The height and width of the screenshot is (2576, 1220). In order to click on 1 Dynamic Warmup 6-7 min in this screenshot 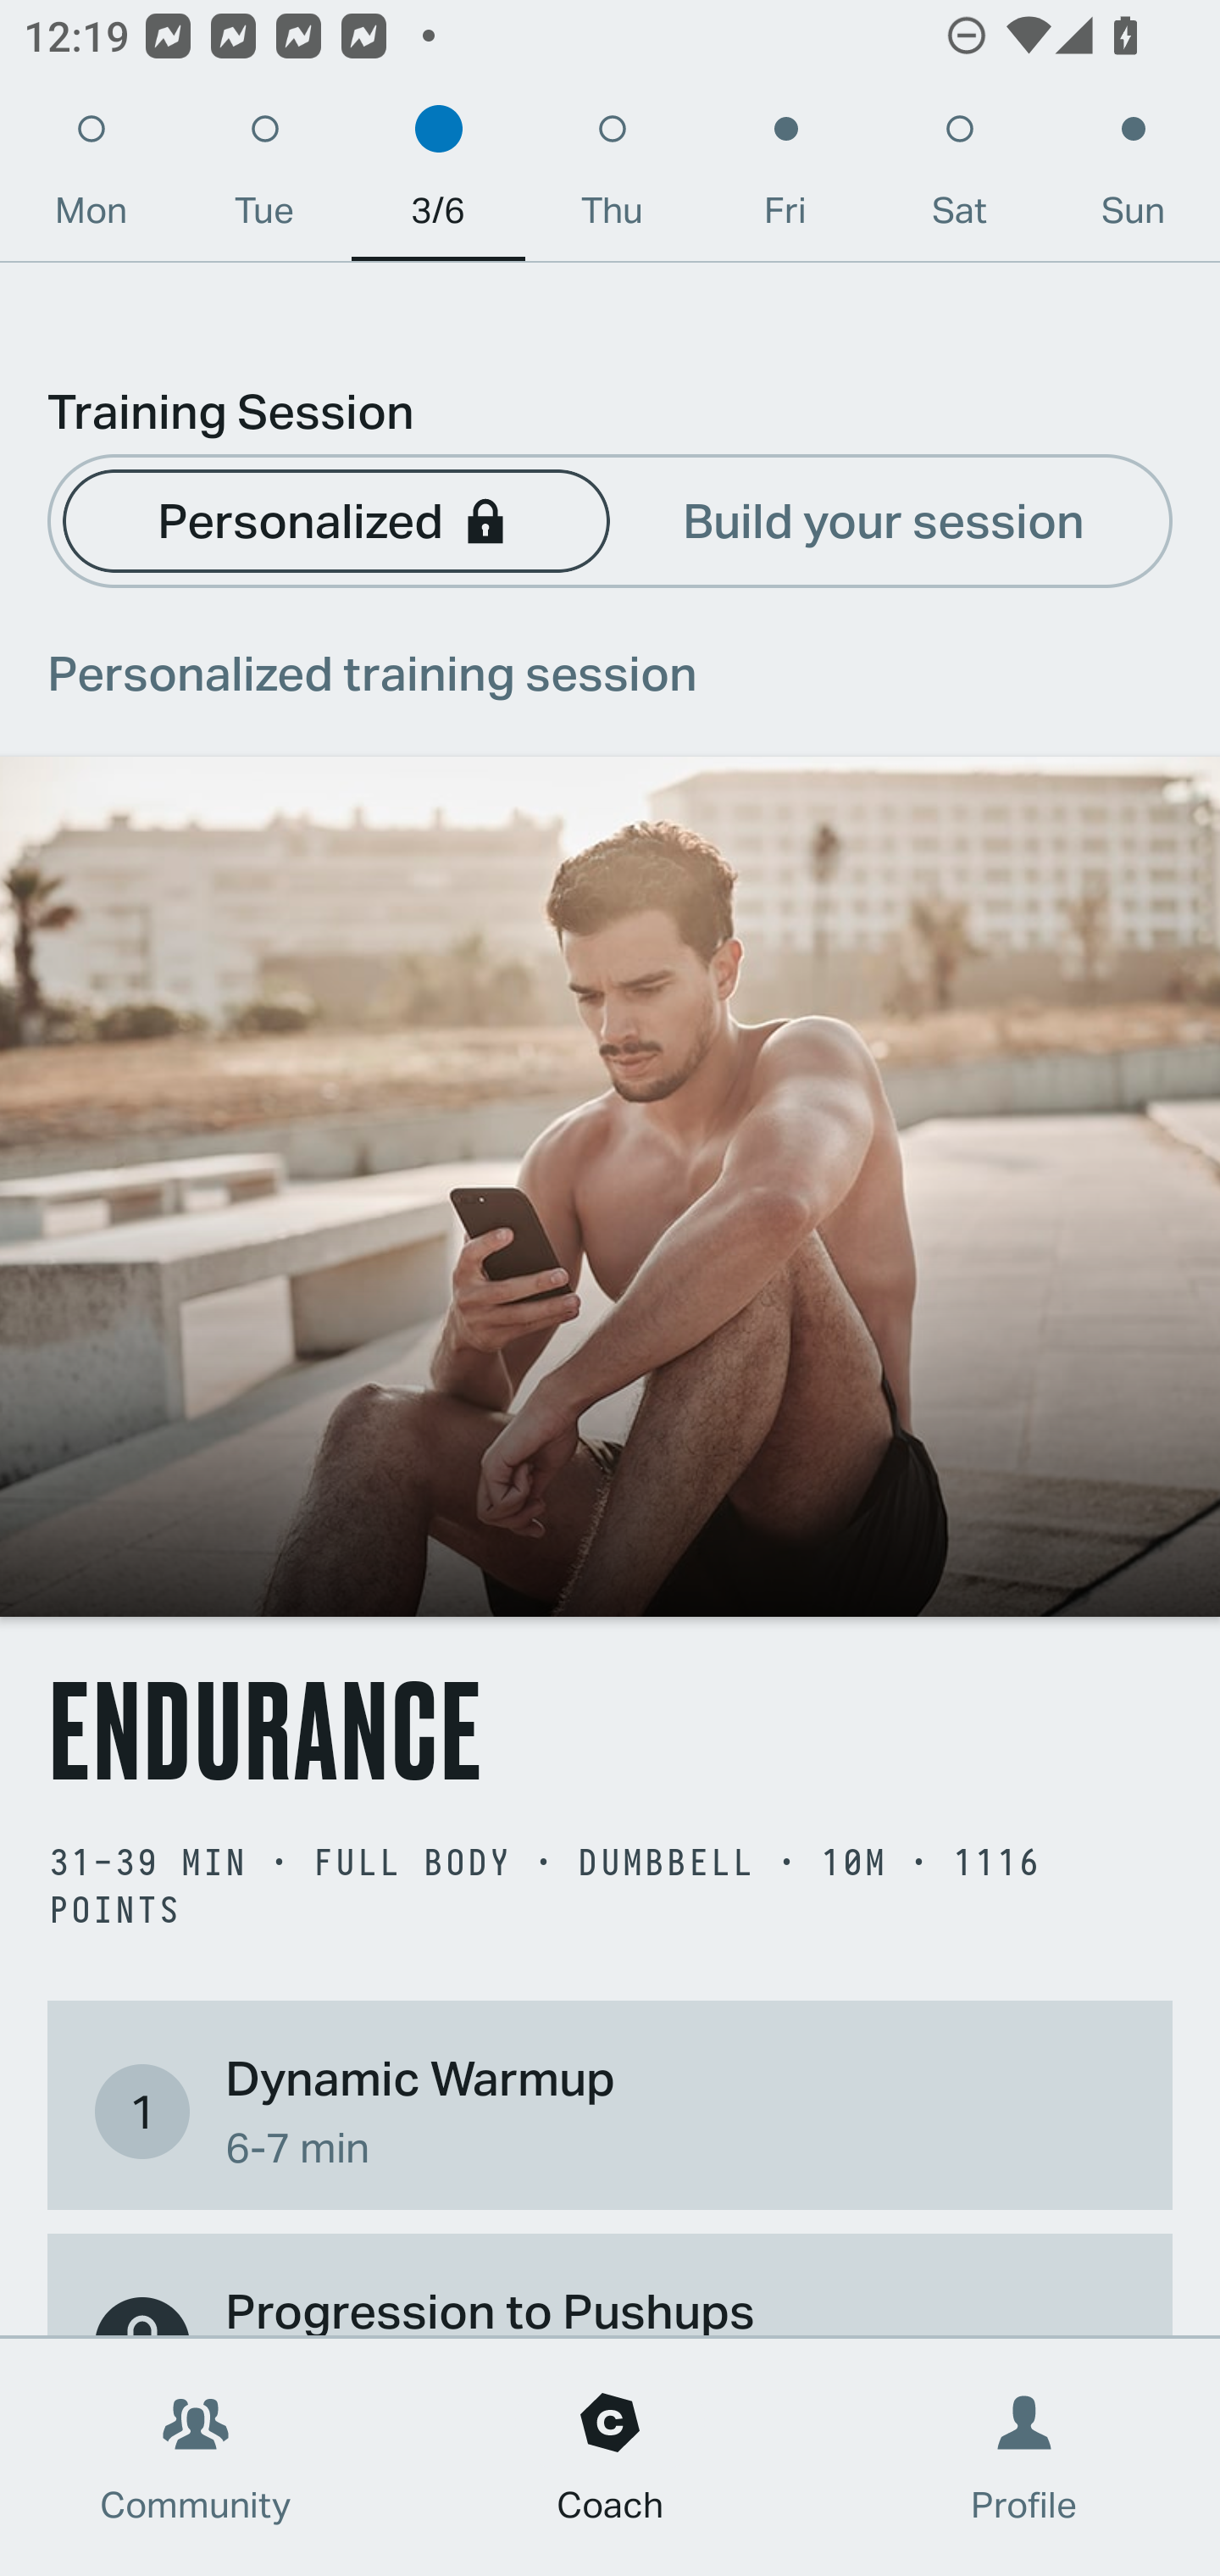, I will do `click(610, 2110)`.